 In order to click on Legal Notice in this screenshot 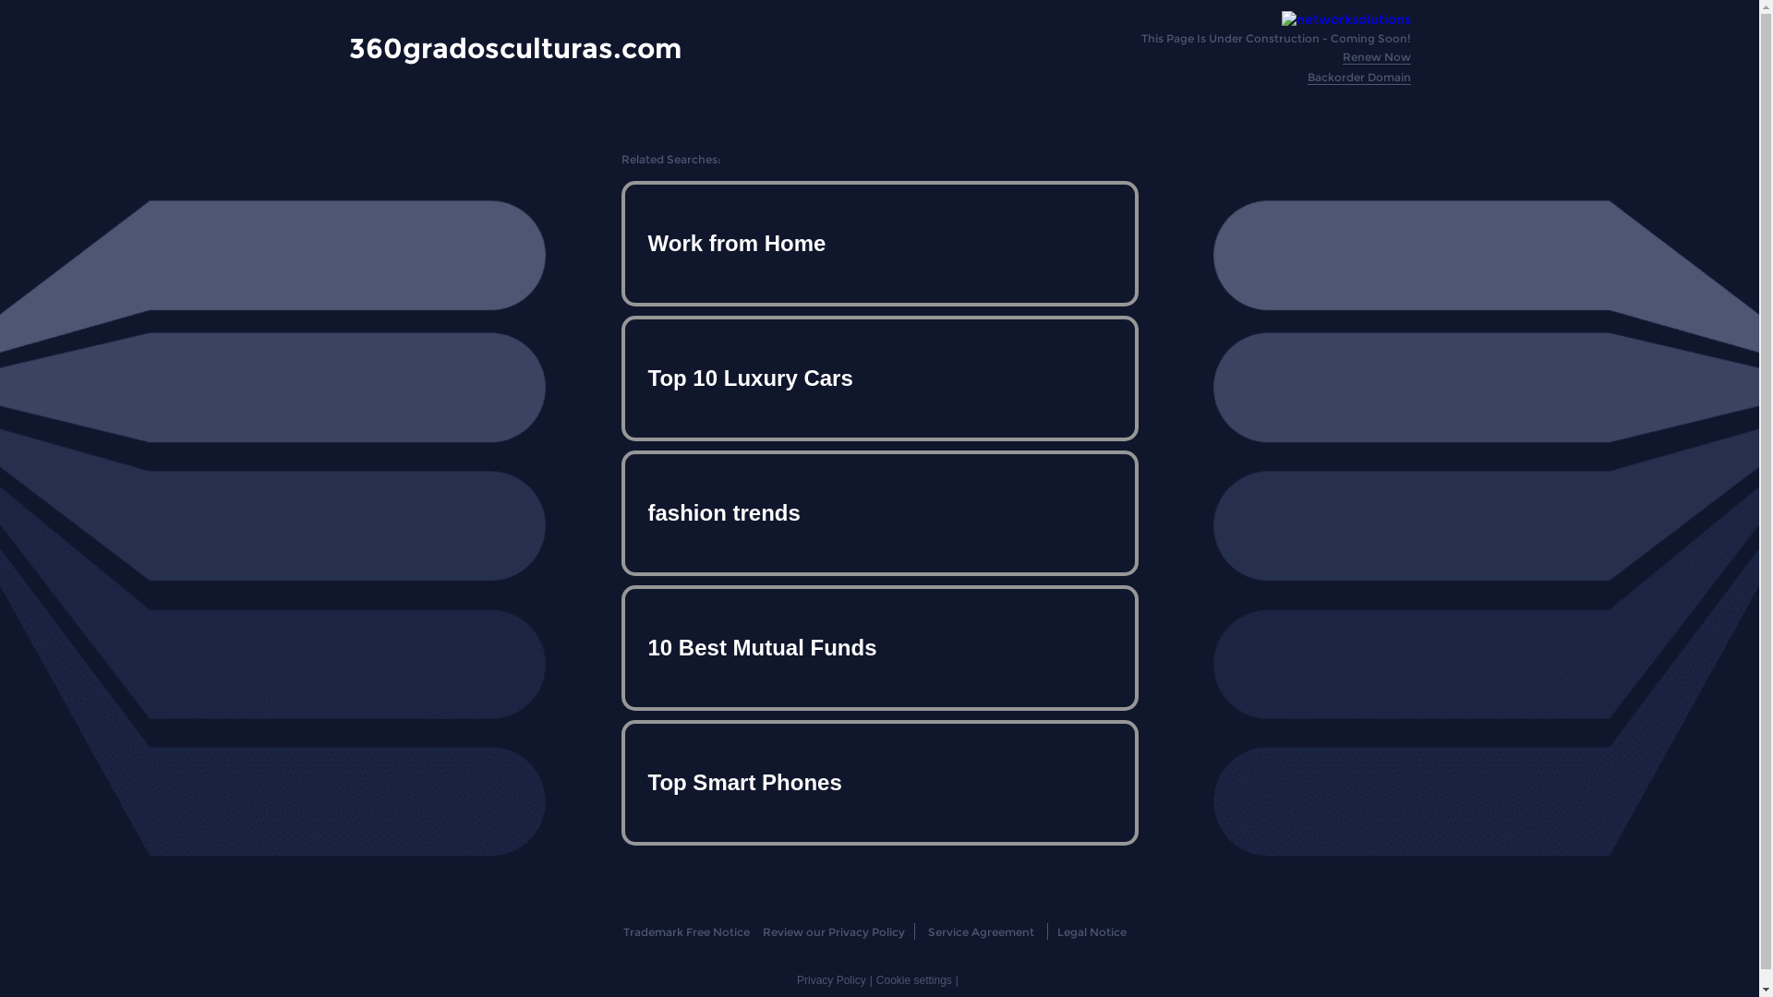, I will do `click(1092, 932)`.